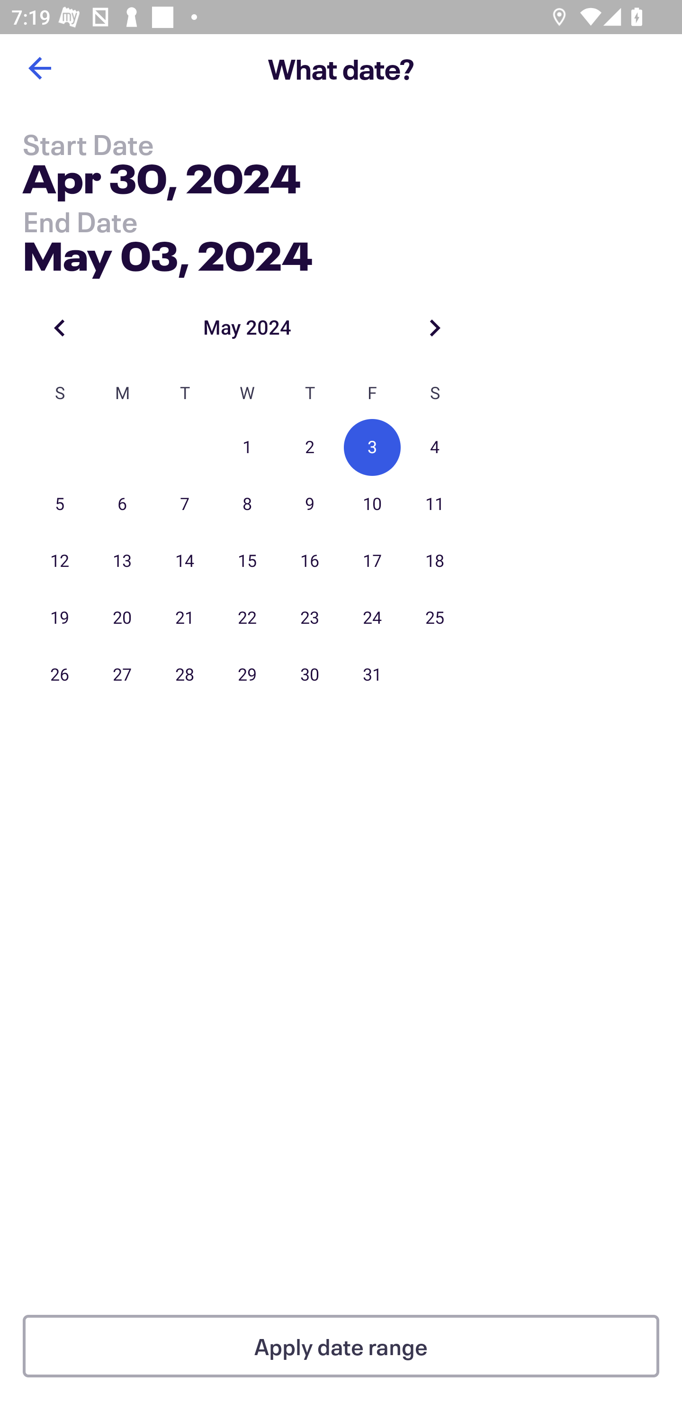  Describe the element at coordinates (372, 561) in the screenshot. I see `17 17 May 2024` at that location.